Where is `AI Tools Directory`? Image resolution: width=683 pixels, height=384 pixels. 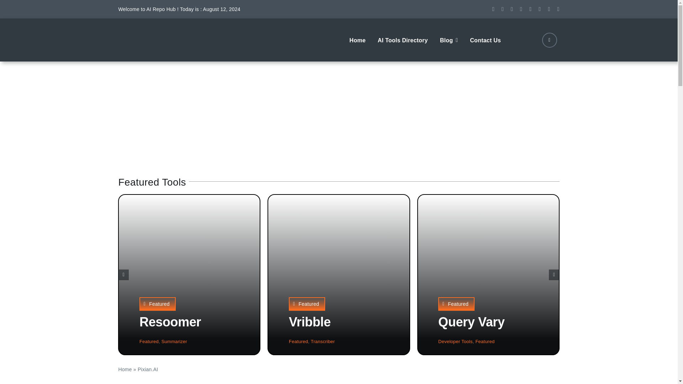 AI Tools Directory is located at coordinates (403, 39).